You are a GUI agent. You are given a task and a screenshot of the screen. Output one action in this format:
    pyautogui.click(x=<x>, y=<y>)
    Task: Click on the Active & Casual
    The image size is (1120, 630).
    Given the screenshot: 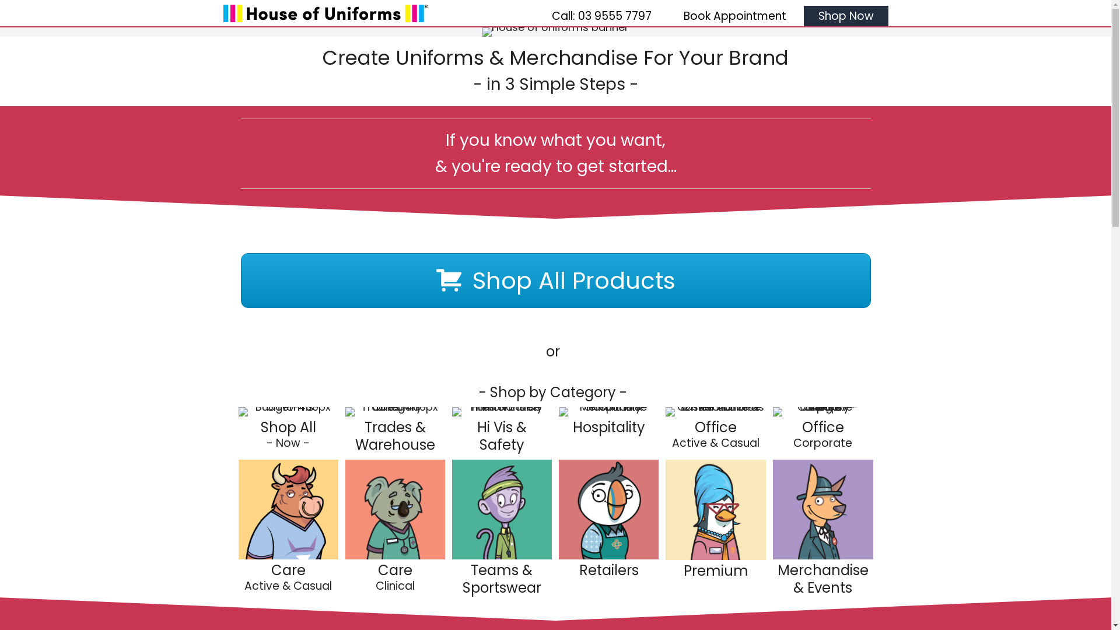 What is the action you would take?
    pyautogui.click(x=716, y=443)
    